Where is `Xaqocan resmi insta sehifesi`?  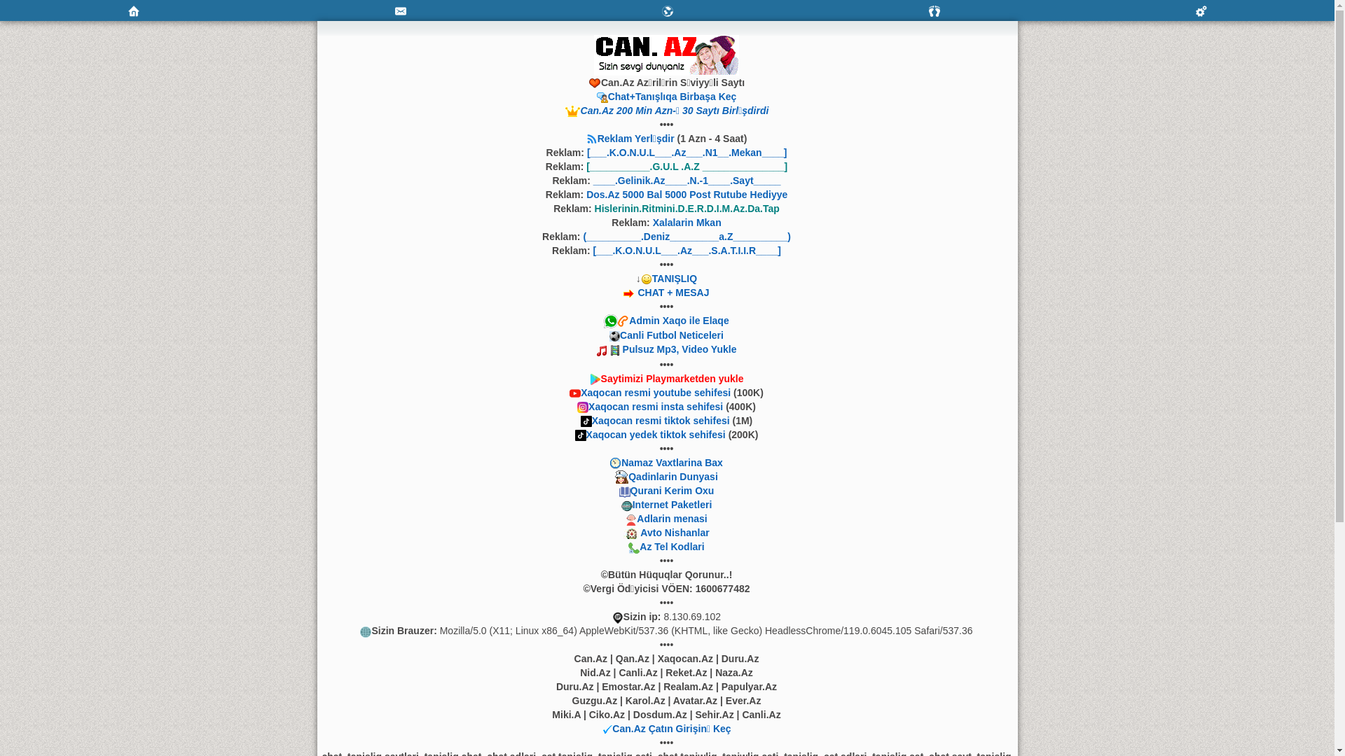 Xaqocan resmi insta sehifesi is located at coordinates (656, 407).